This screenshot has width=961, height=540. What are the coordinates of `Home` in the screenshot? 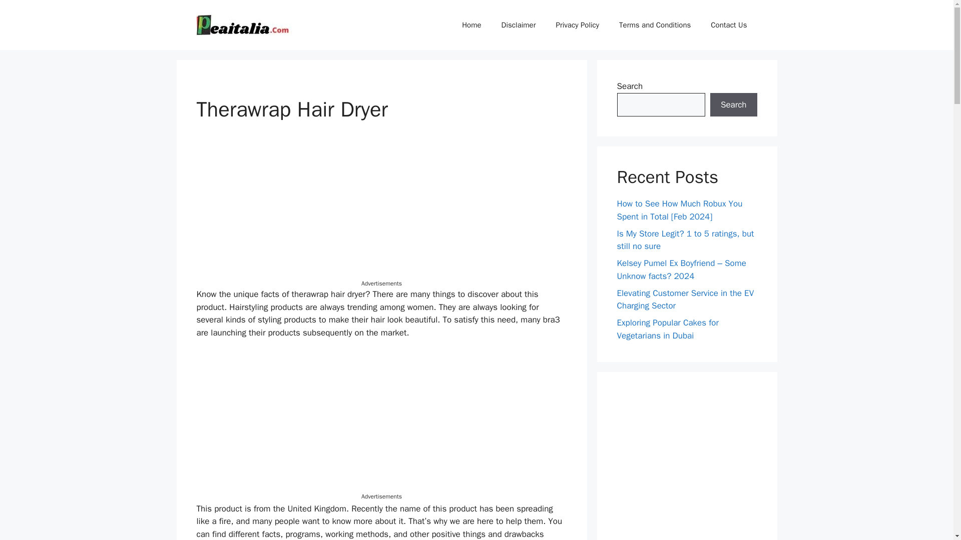 It's located at (471, 25).